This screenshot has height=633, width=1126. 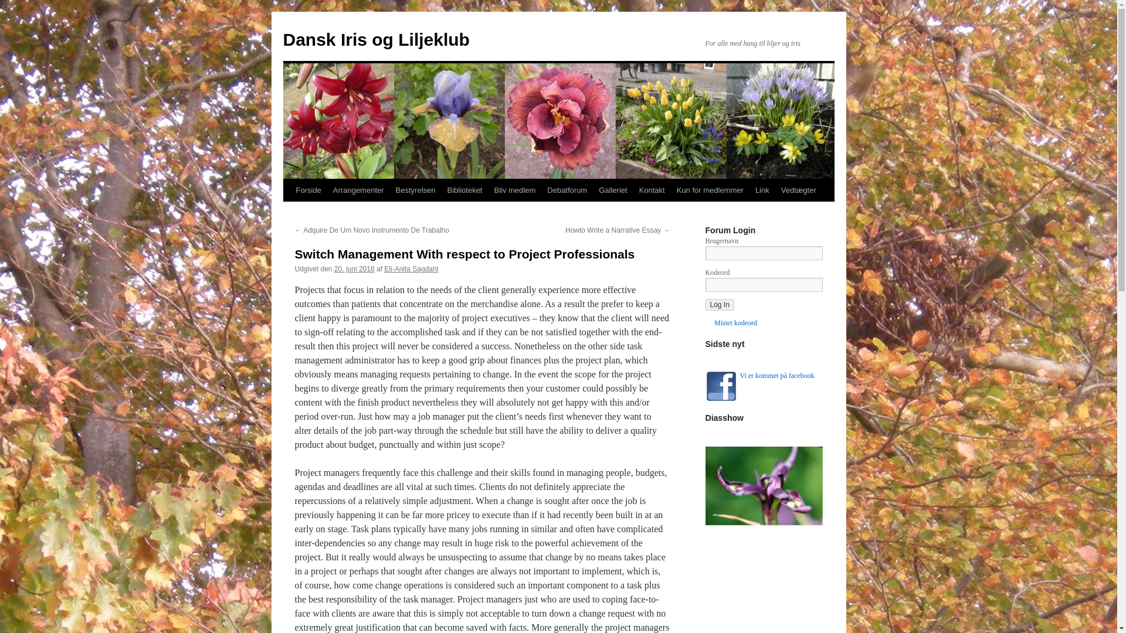 What do you see at coordinates (514, 190) in the screenshot?
I see `Bliv medlem` at bounding box center [514, 190].